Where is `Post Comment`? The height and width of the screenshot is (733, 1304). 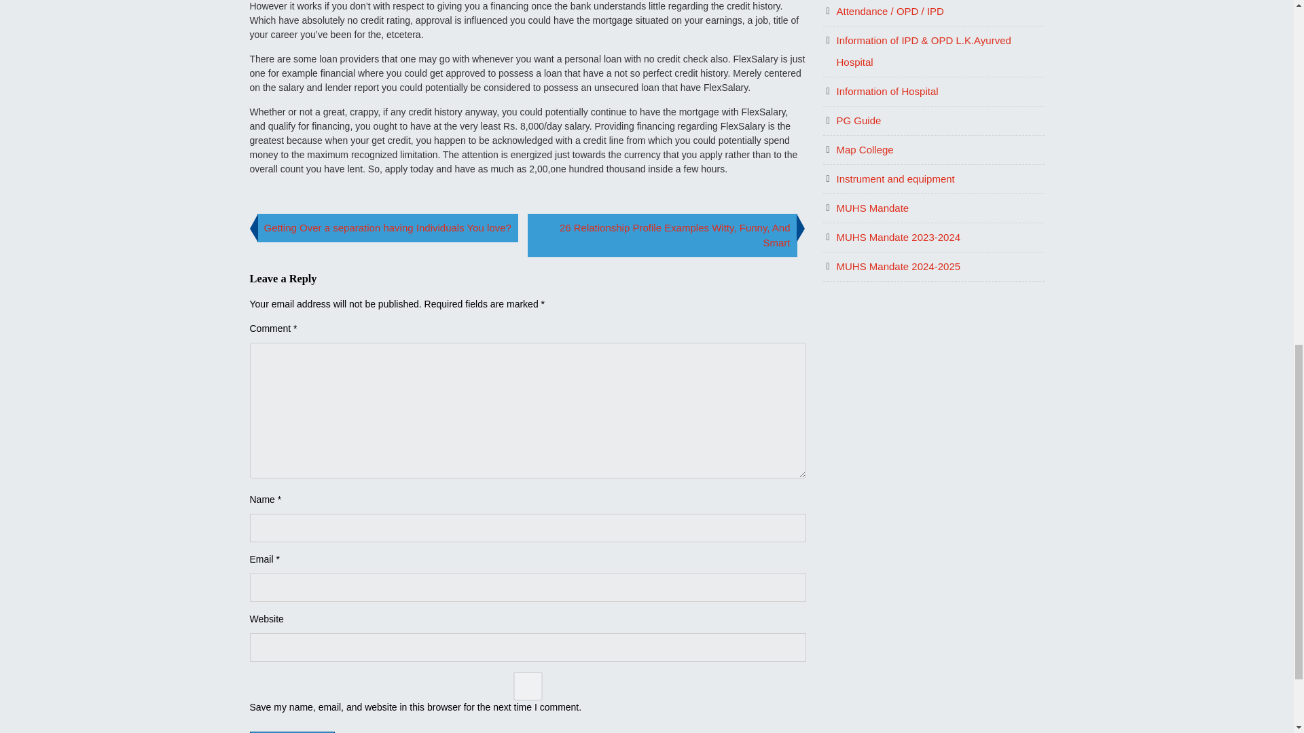 Post Comment is located at coordinates (292, 732).